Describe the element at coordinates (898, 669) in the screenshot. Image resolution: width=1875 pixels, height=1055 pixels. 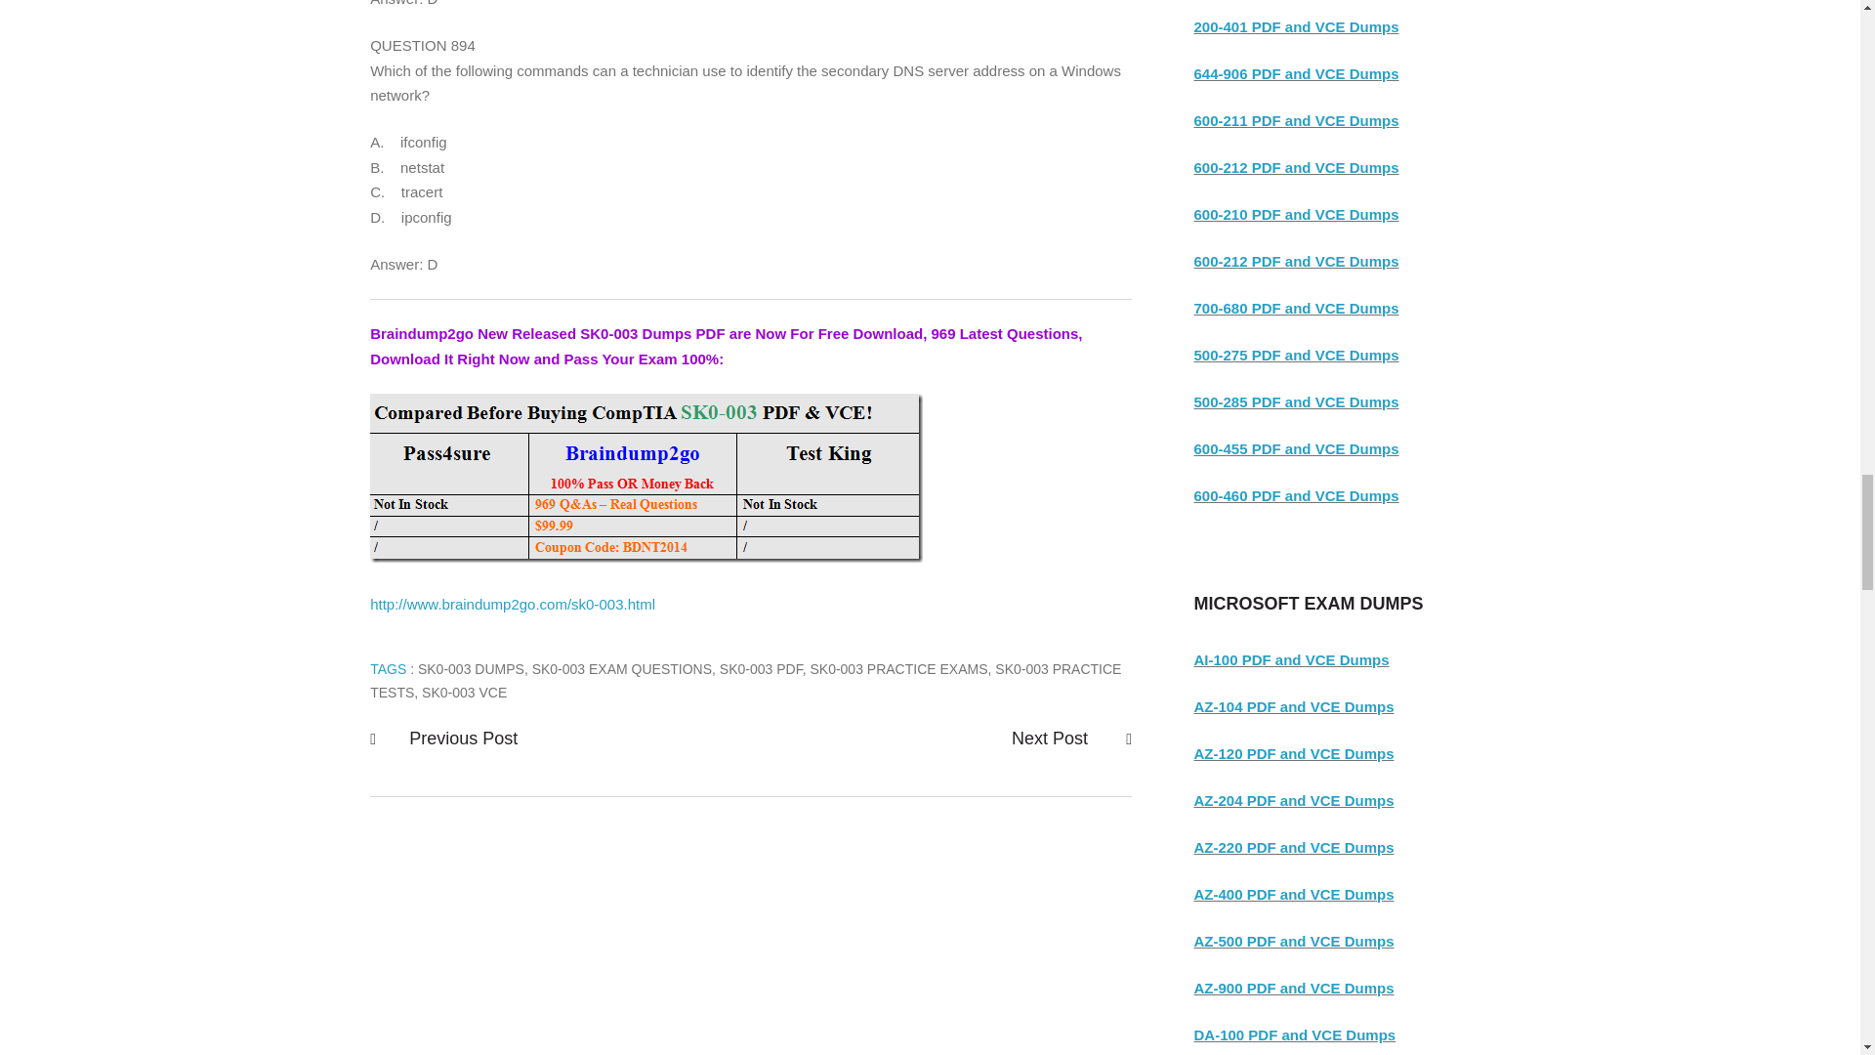
I see `SK0-003 PRACTICE EXAMS` at that location.